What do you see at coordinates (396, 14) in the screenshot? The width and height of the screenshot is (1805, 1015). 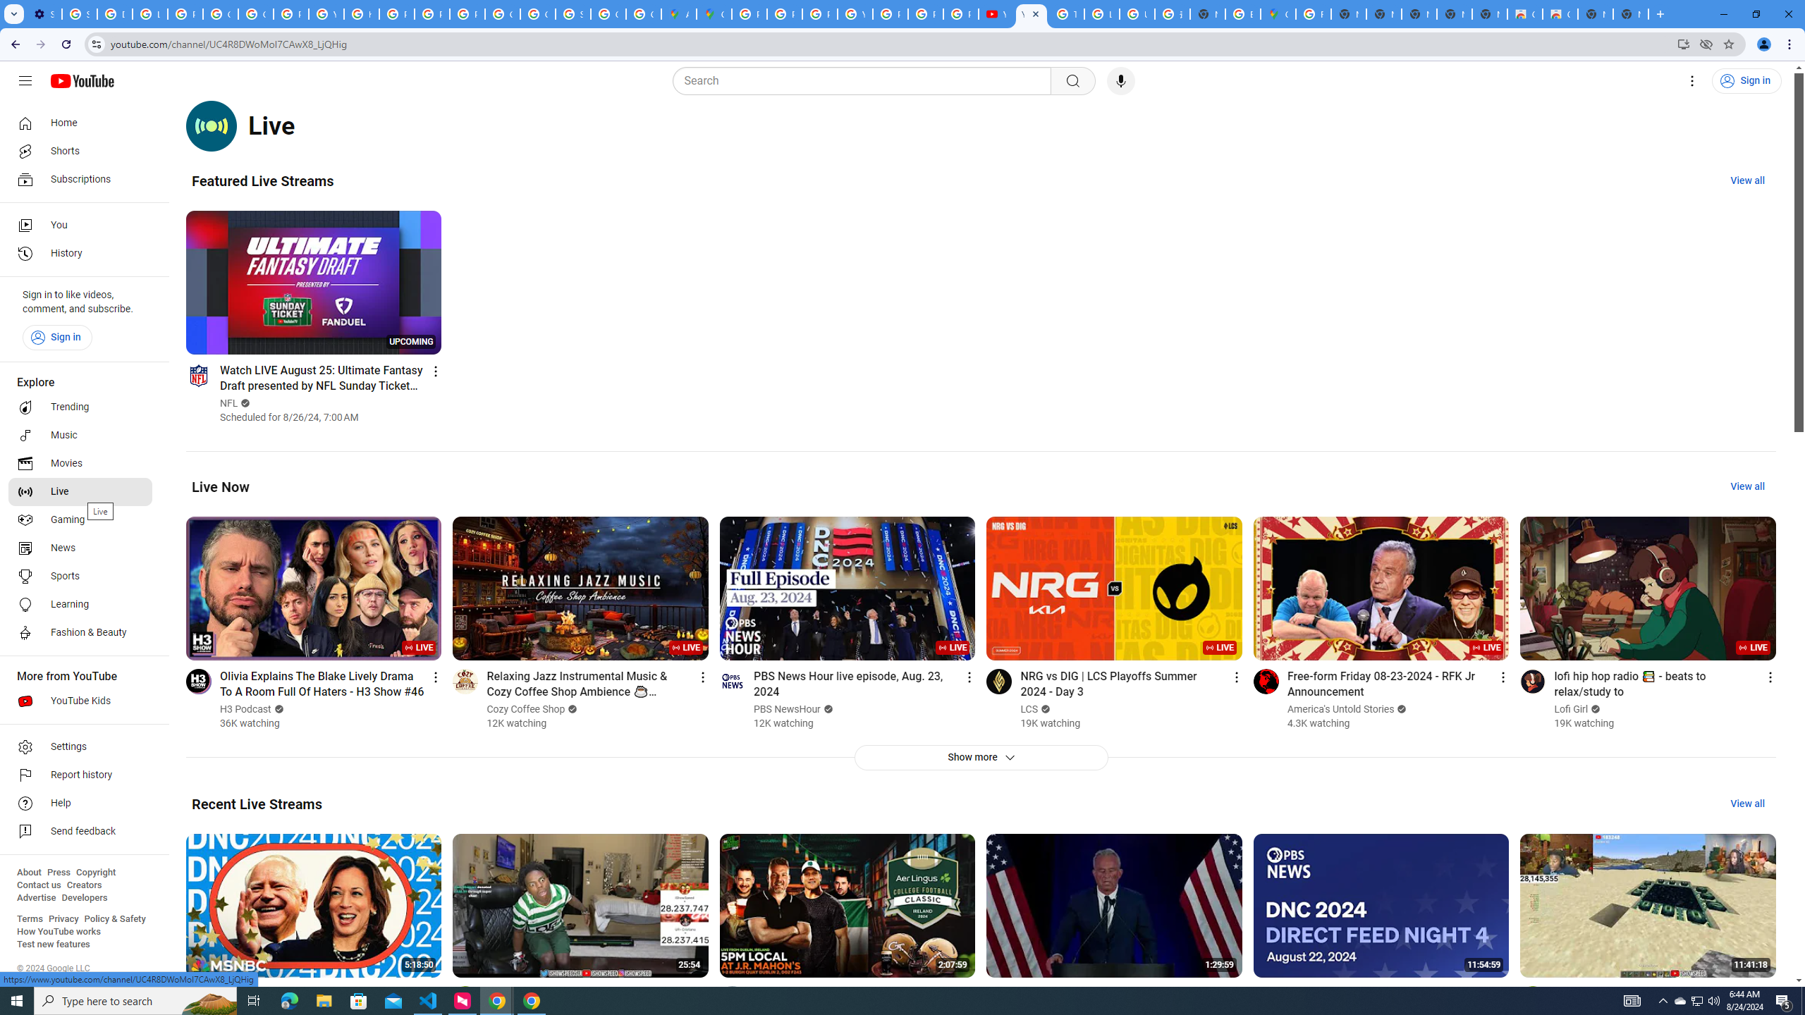 I see `Privacy Help Center - Policies Help` at bounding box center [396, 14].